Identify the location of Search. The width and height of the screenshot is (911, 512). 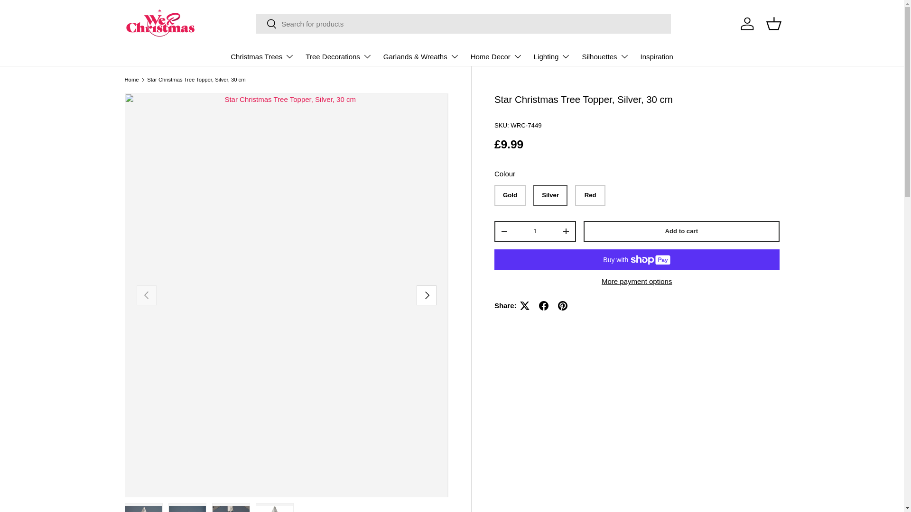
(266, 24).